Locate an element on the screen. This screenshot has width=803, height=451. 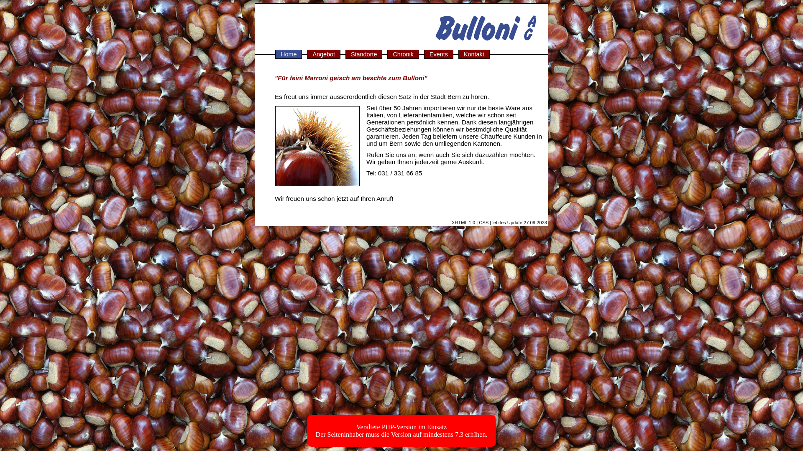
CSS is located at coordinates (483, 223).